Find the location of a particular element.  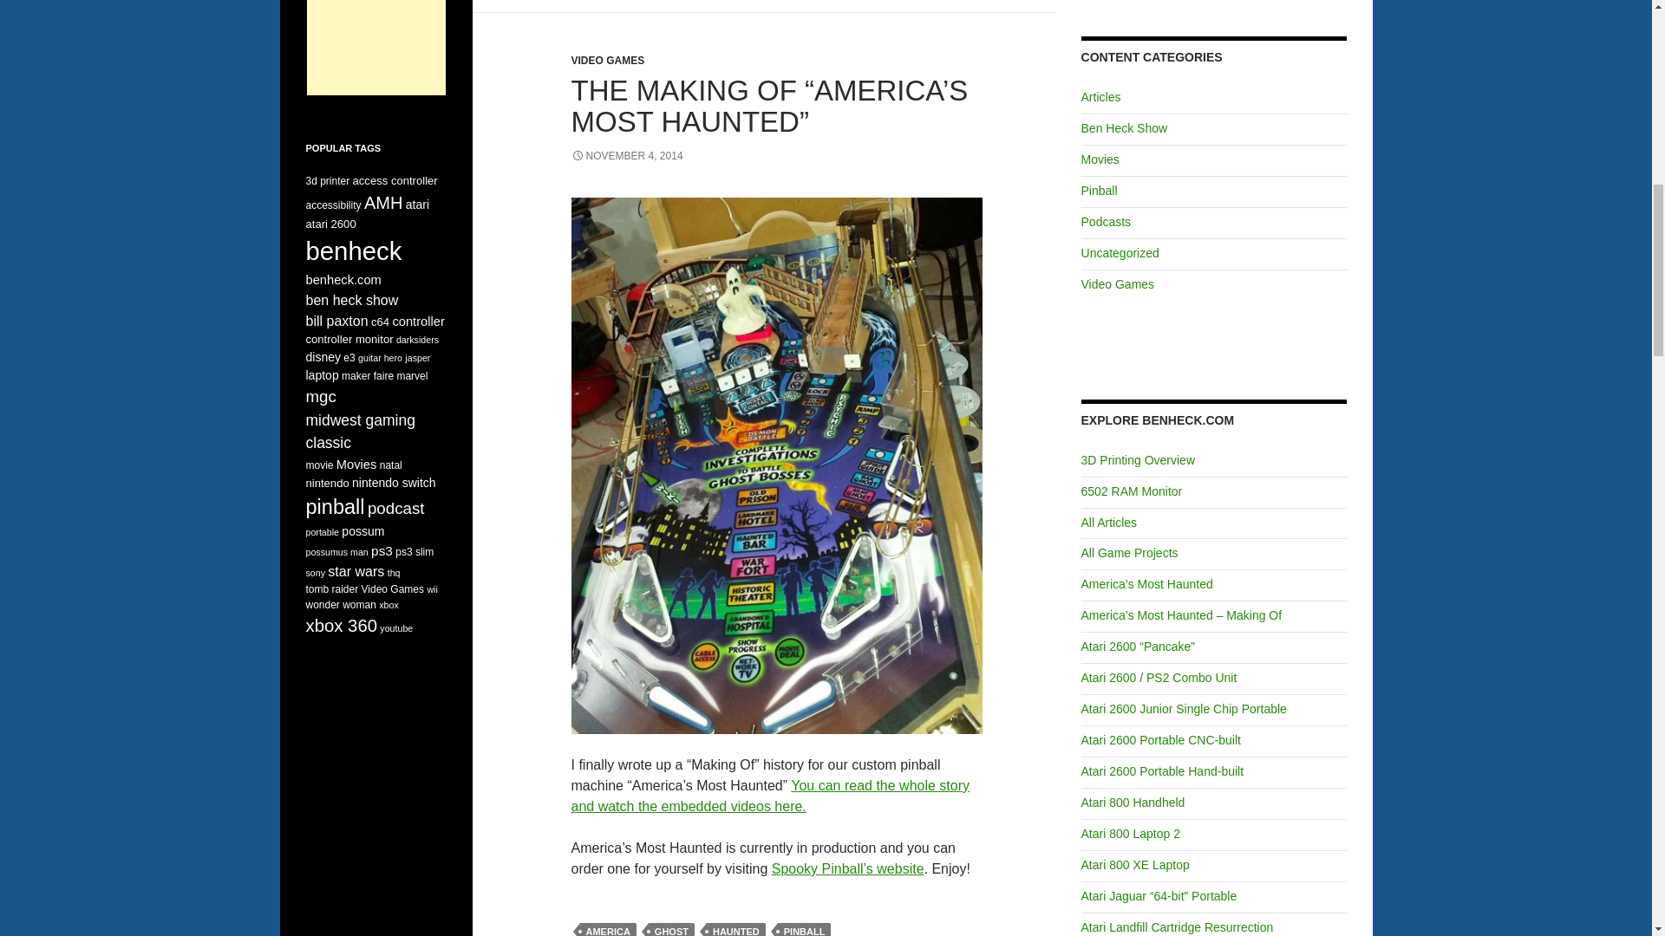

AMERICA is located at coordinates (607, 929).